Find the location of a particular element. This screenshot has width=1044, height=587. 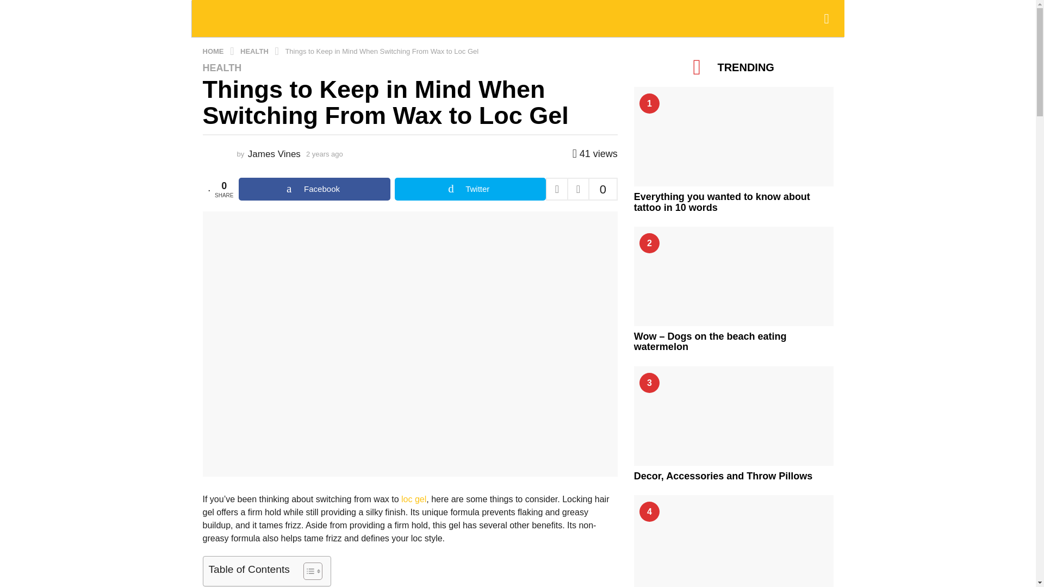

HEALTH is located at coordinates (222, 67).